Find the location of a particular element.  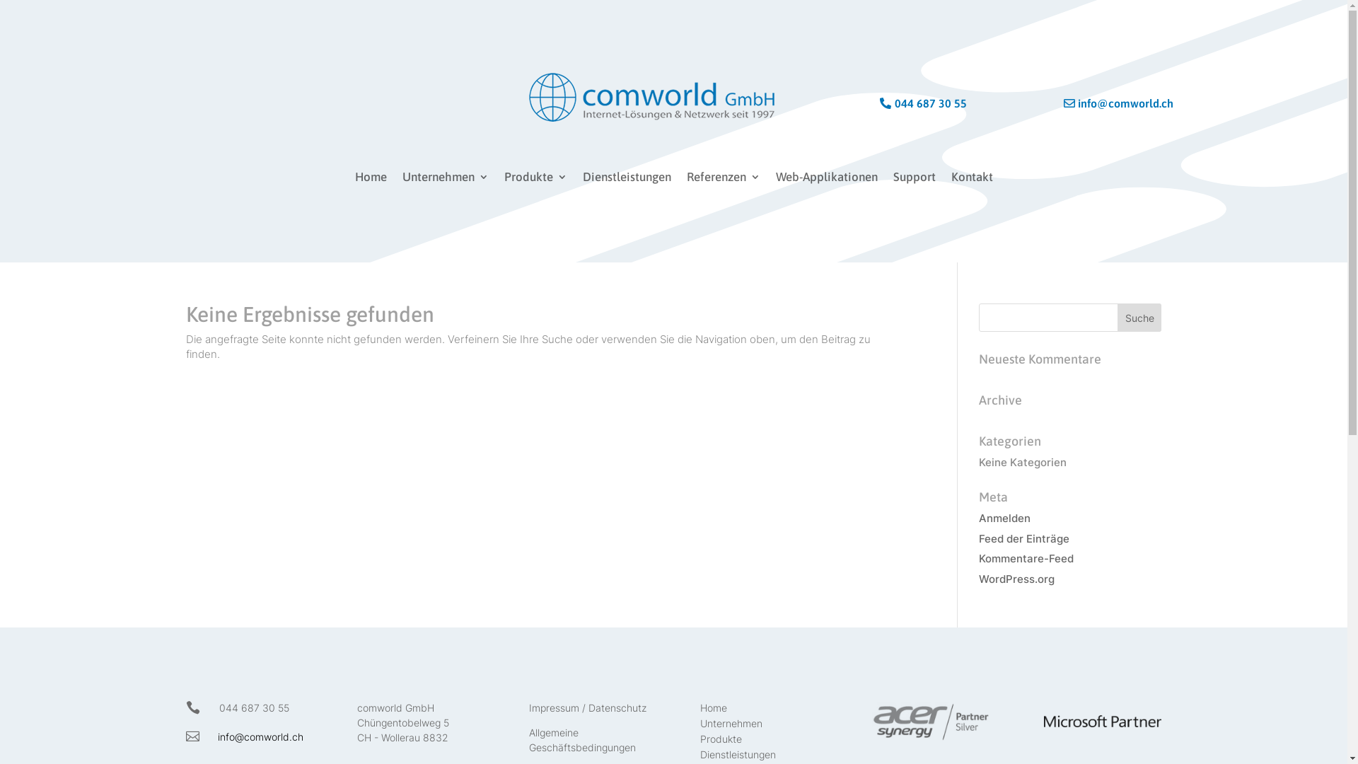

Anmelden is located at coordinates (1004, 518).